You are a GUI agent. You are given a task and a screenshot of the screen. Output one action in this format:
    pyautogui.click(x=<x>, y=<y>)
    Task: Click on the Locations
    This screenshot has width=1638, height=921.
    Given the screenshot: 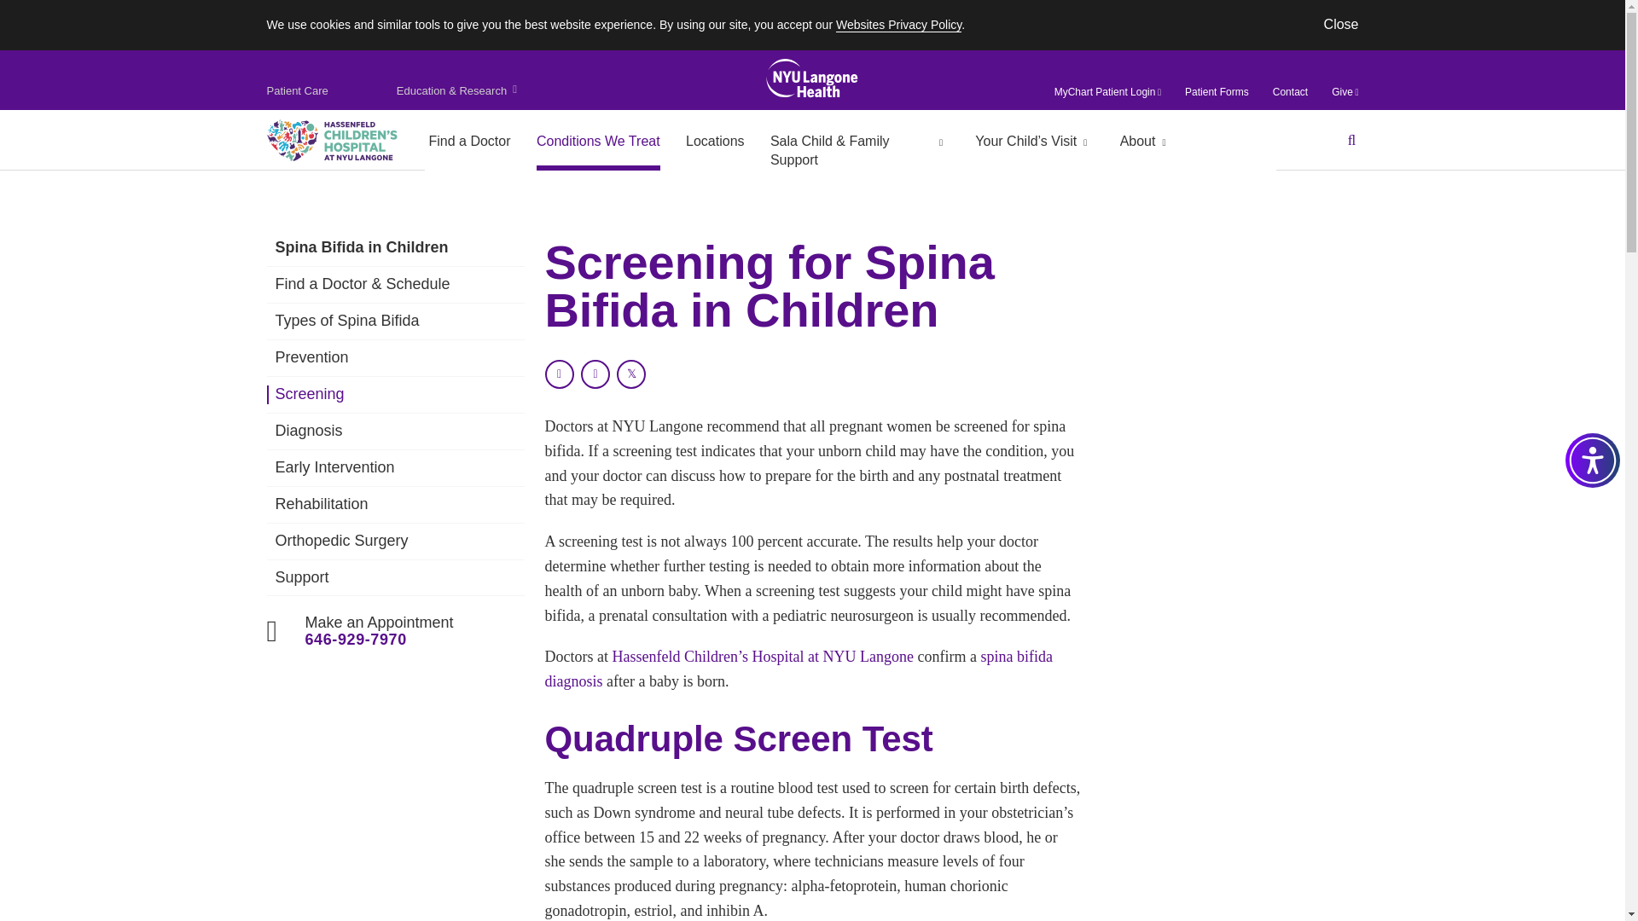 What is the action you would take?
    pyautogui.click(x=715, y=141)
    